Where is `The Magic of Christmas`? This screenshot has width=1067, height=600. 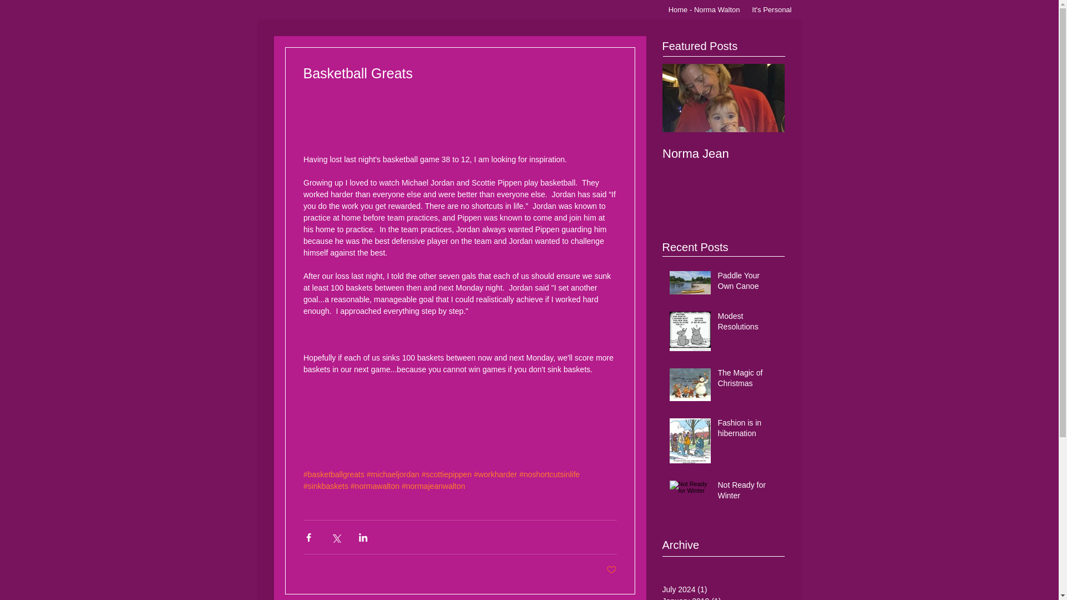
The Magic of Christmas is located at coordinates (748, 381).